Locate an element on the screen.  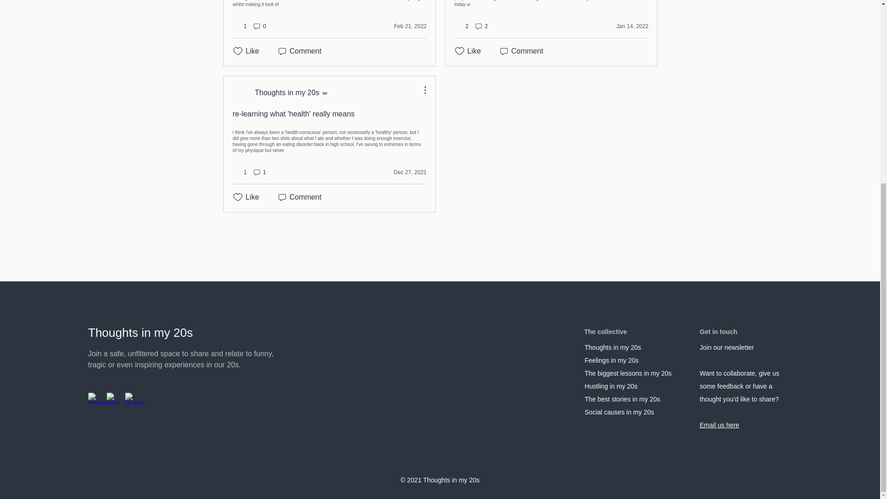
re-learning what 'health' really means is located at coordinates (294, 114).